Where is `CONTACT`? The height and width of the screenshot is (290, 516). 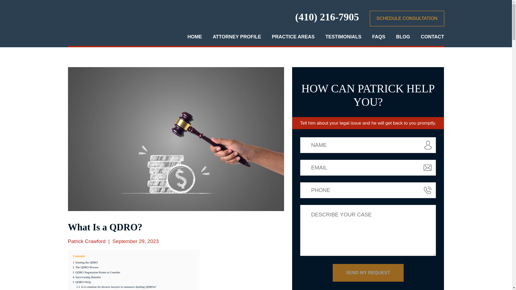 CONTACT is located at coordinates (433, 37).